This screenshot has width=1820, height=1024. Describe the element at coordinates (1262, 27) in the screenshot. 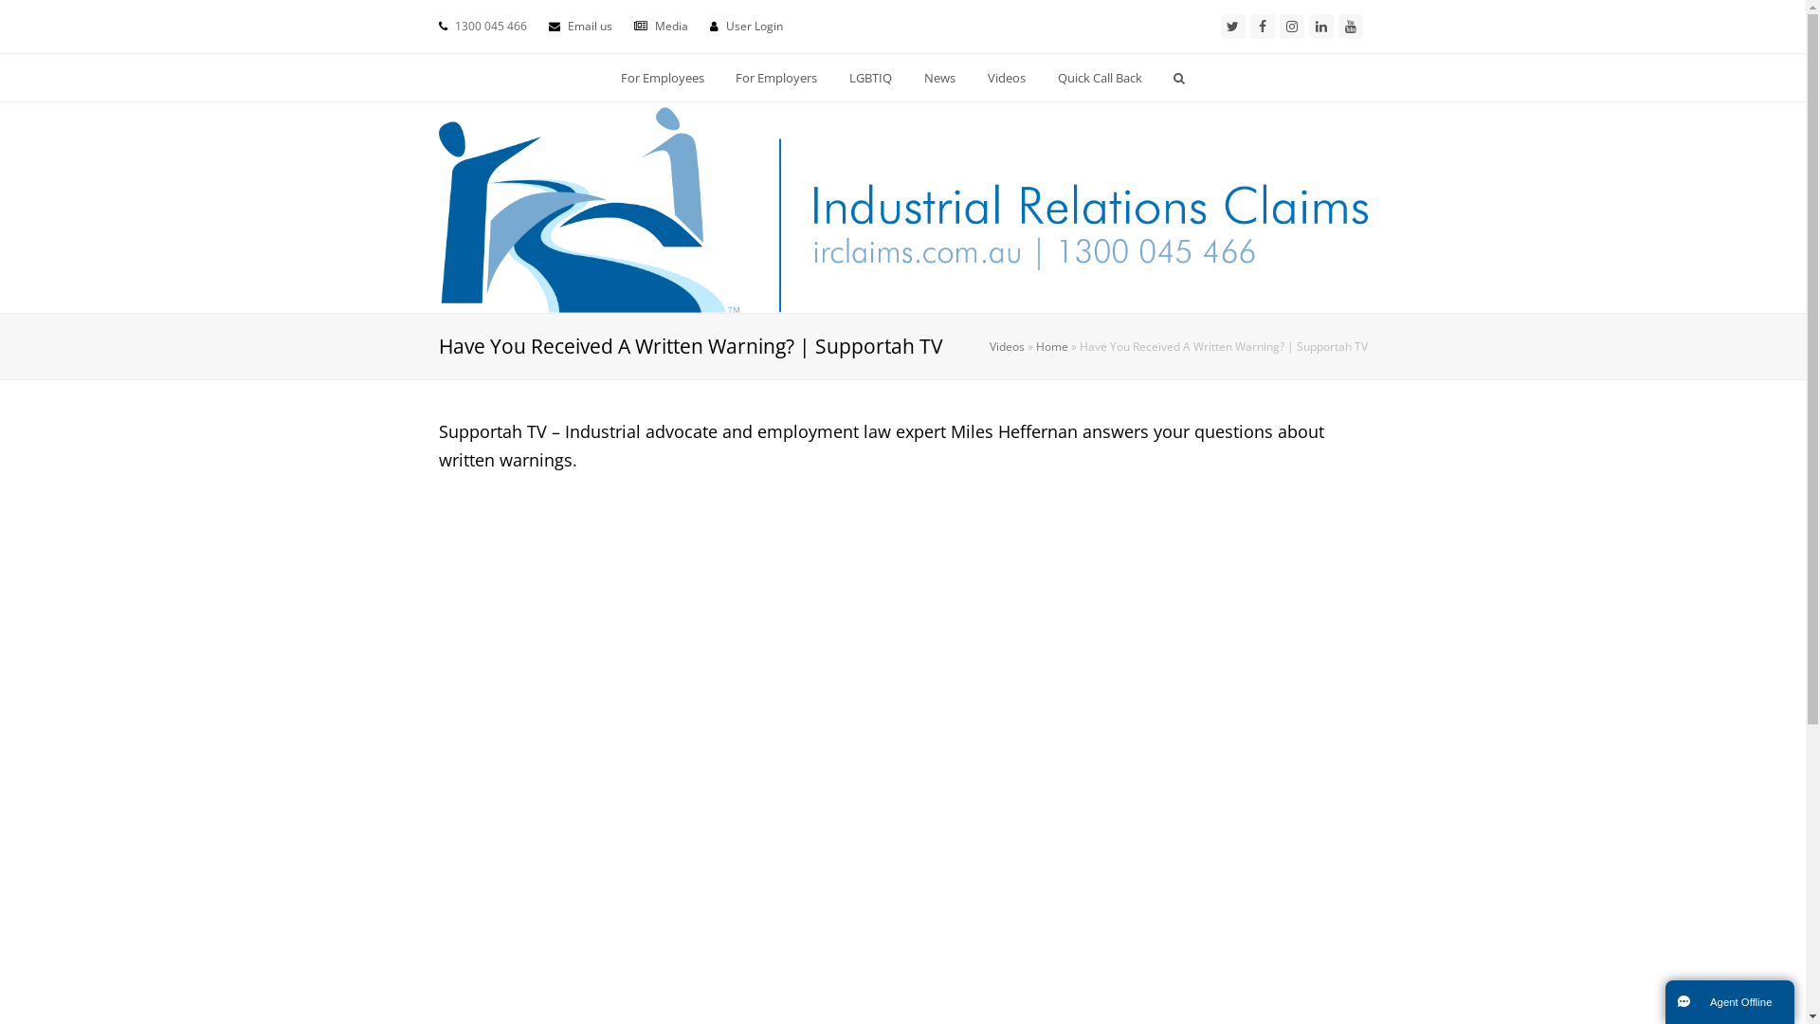

I see `Facebook` at that location.